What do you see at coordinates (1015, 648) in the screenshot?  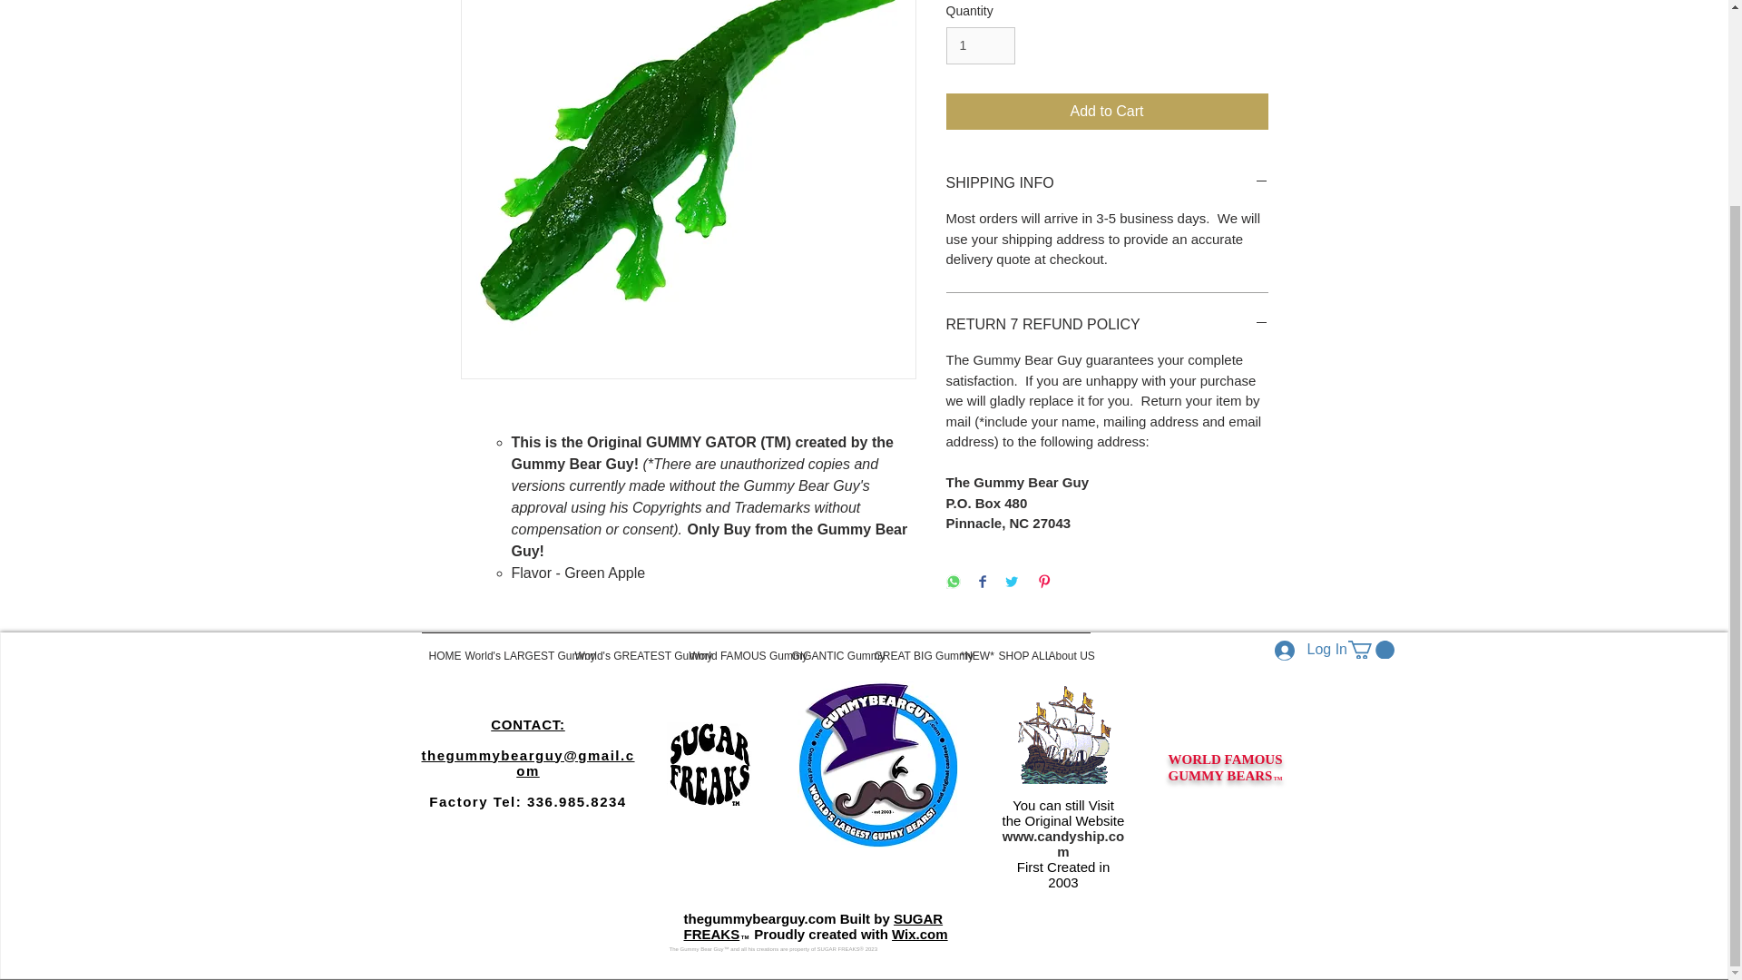 I see `SHOP ALL` at bounding box center [1015, 648].